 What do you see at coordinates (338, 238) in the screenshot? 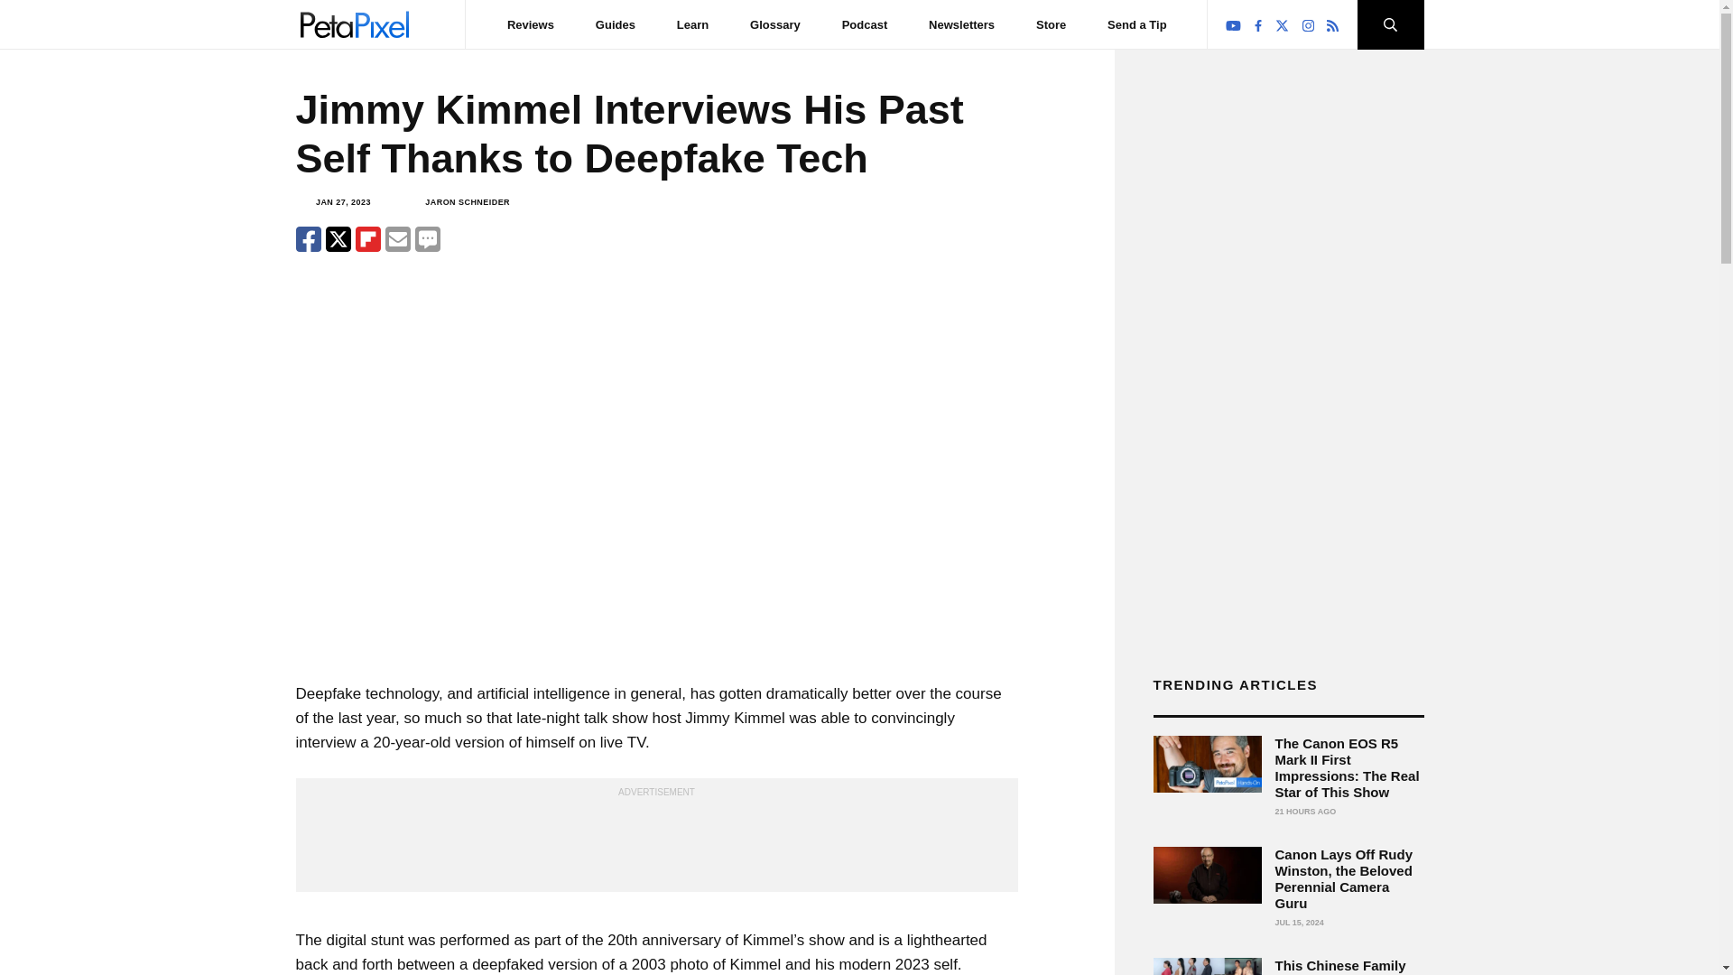
I see `Share on X` at bounding box center [338, 238].